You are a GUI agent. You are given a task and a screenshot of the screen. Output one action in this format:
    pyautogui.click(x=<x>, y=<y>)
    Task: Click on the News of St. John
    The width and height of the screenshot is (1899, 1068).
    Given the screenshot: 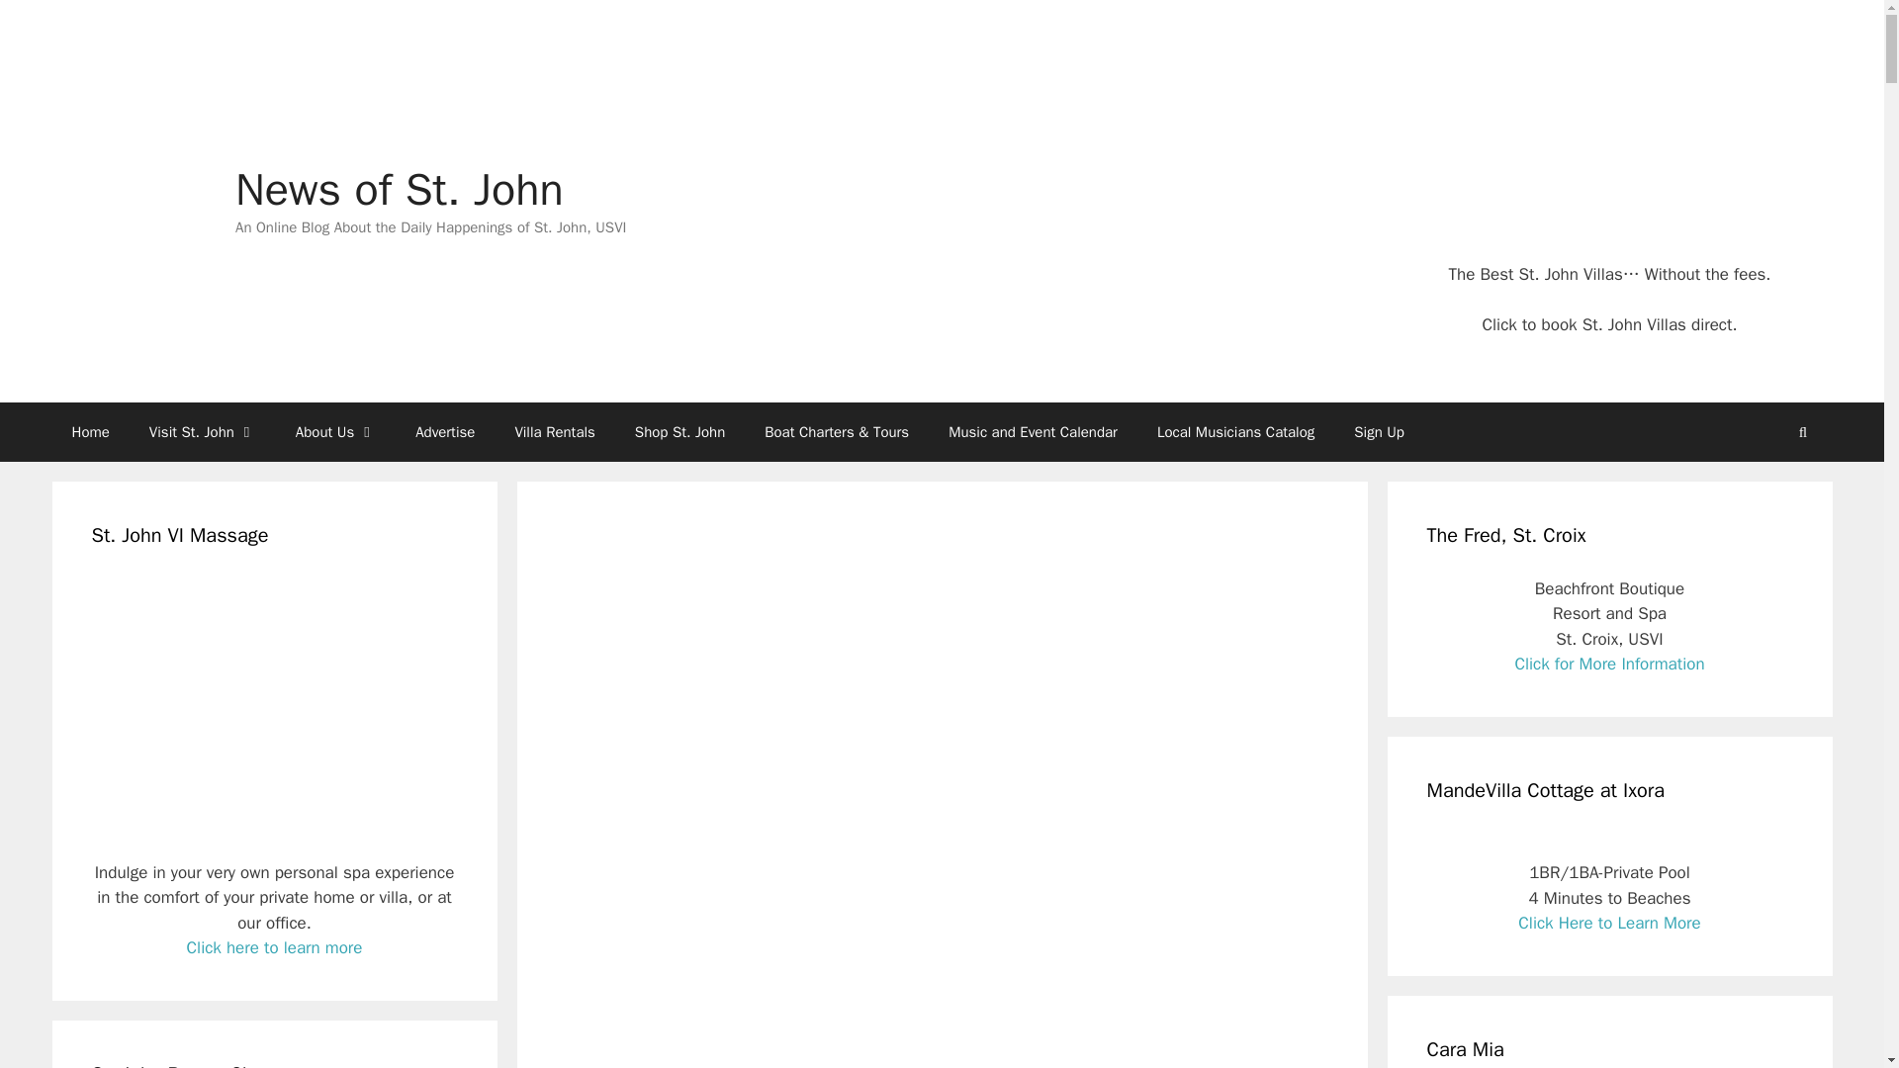 What is the action you would take?
    pyautogui.click(x=130, y=200)
    